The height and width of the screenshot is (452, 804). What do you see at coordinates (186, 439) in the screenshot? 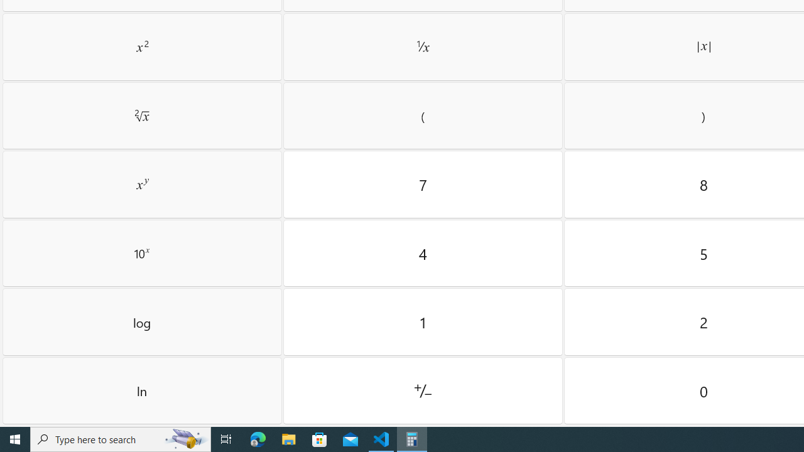
I see `Search highlights icon opens search home window` at bounding box center [186, 439].